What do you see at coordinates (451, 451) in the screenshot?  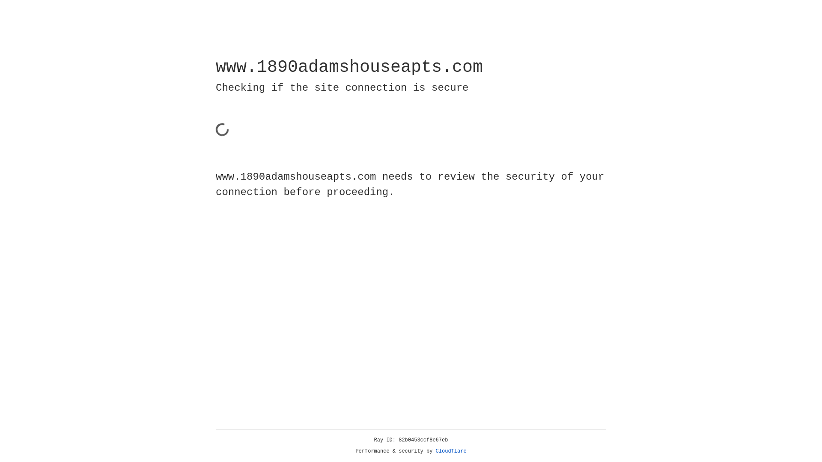 I see `Cloudflare` at bounding box center [451, 451].